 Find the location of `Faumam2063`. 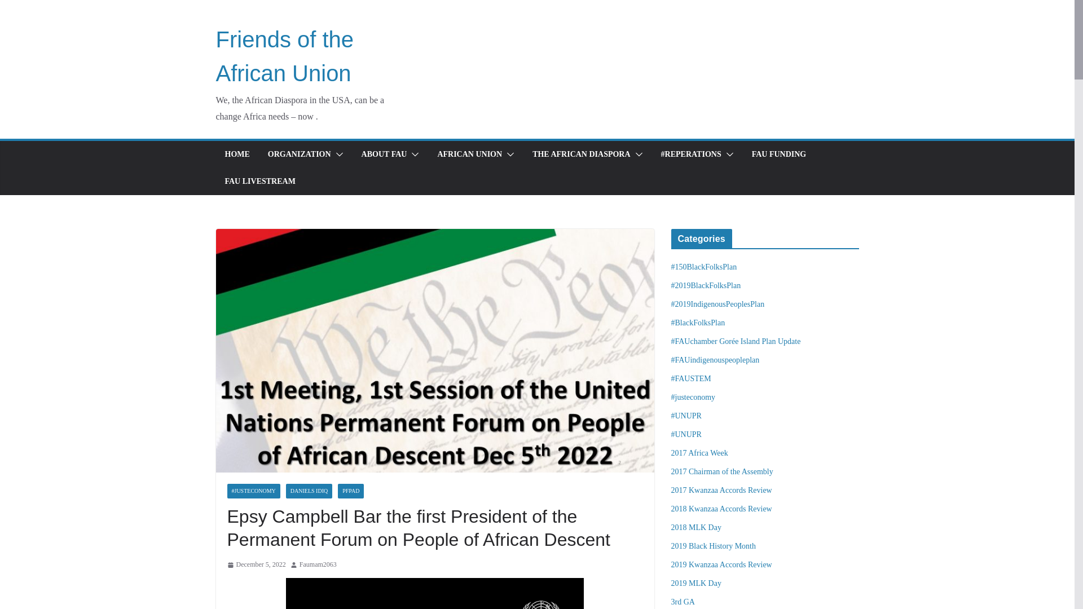

Faumam2063 is located at coordinates (318, 565).